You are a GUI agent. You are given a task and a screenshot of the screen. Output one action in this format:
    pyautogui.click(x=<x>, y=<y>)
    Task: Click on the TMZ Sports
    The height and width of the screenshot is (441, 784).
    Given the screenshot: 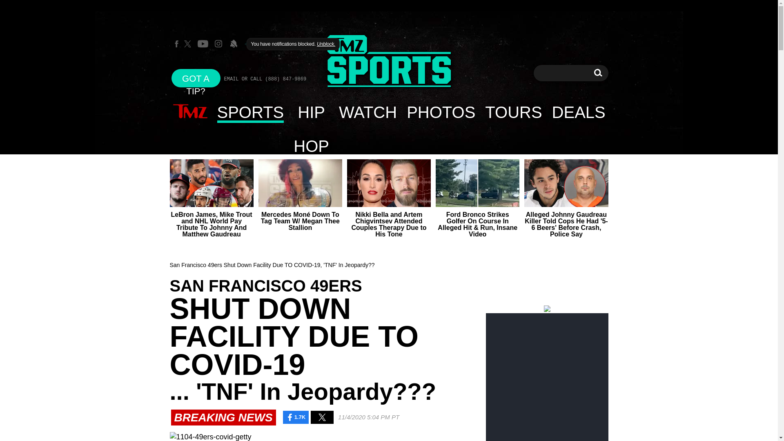 What is the action you would take?
    pyautogui.click(x=389, y=61)
    